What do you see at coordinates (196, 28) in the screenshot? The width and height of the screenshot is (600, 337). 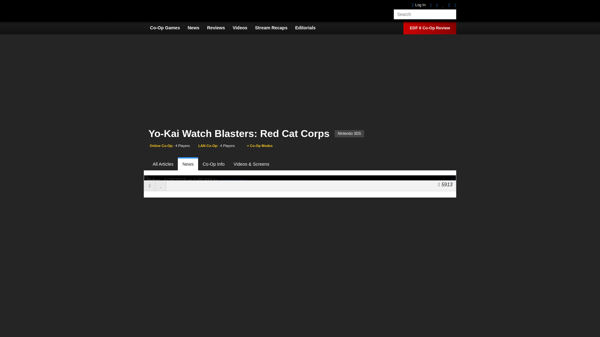 I see `News` at bounding box center [196, 28].